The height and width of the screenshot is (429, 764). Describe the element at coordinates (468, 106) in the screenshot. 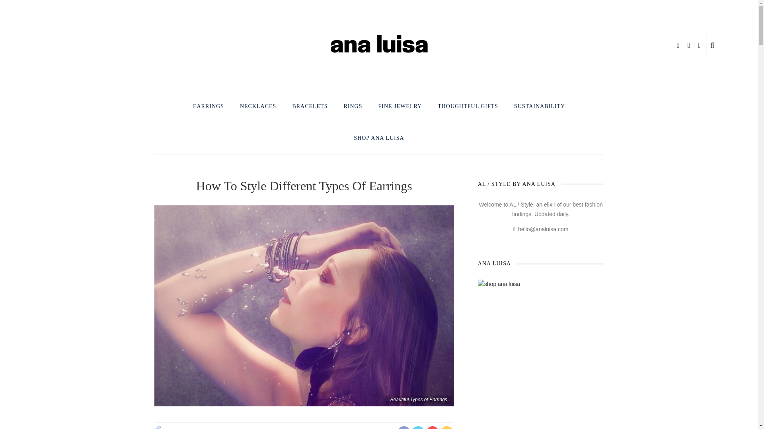

I see `THOUGHTFUL GIFTS` at that location.